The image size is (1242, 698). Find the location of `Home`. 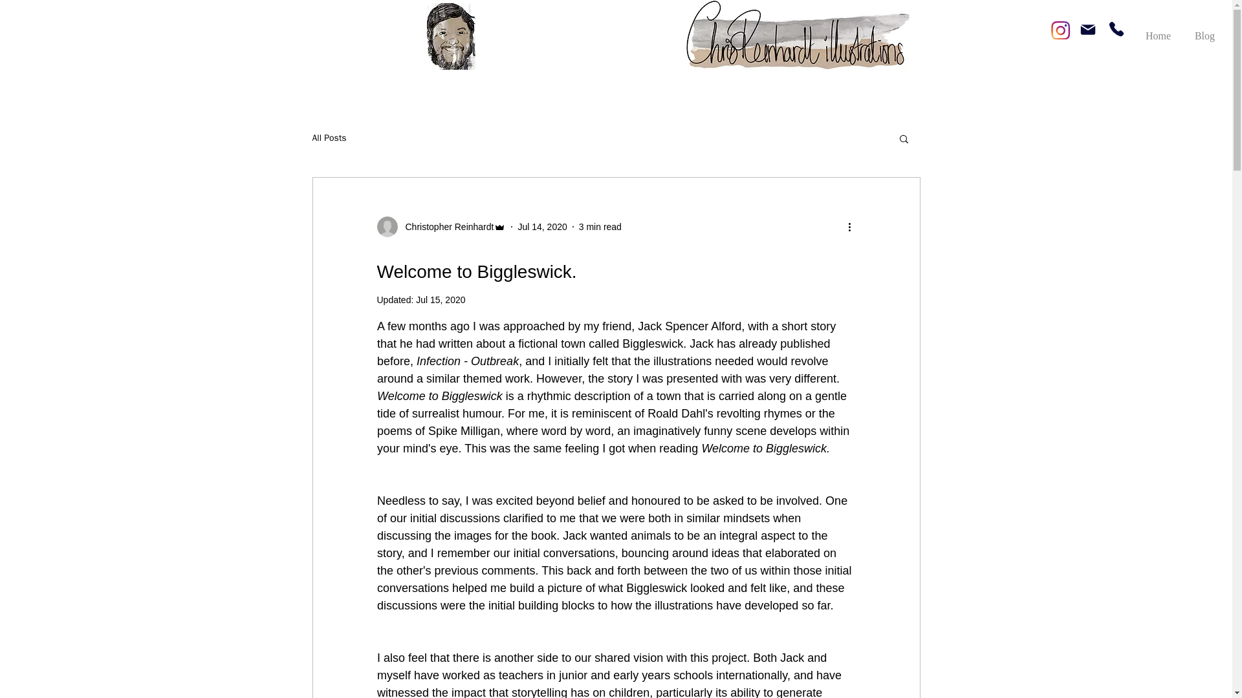

Home is located at coordinates (1157, 30).